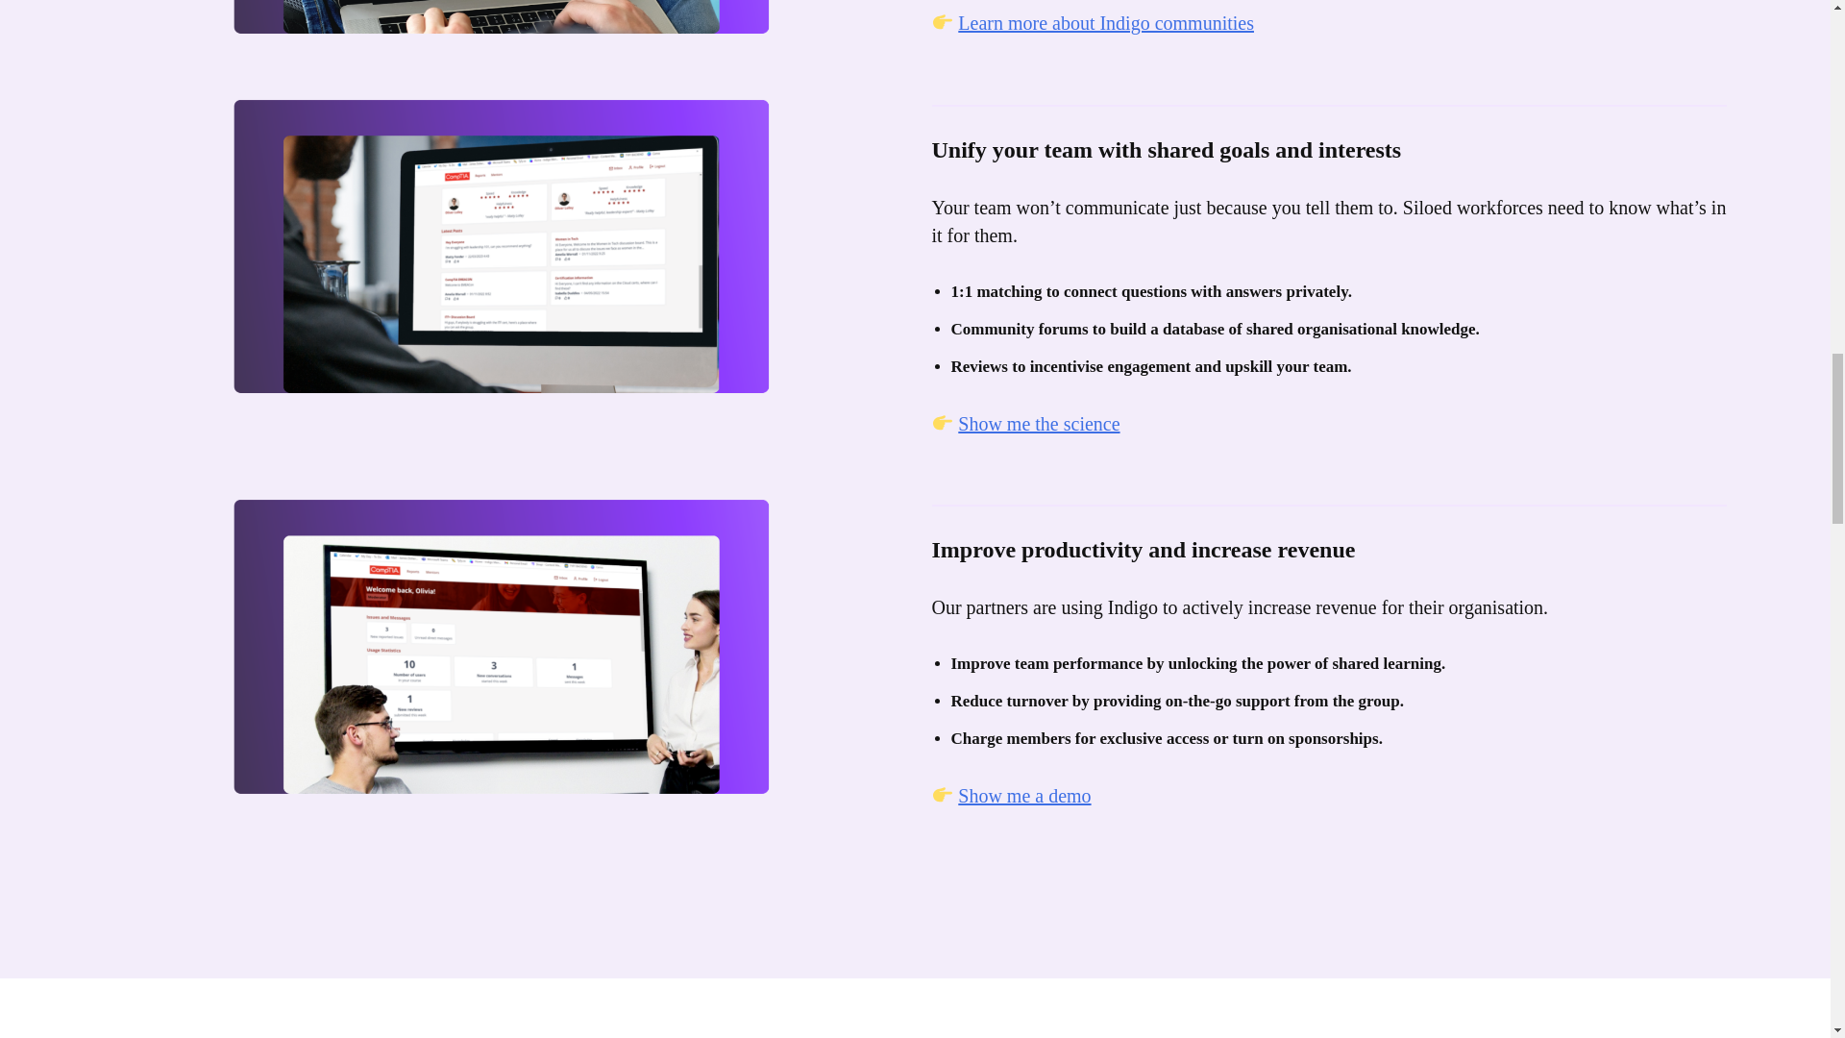 This screenshot has height=1038, width=1845. What do you see at coordinates (1105, 22) in the screenshot?
I see `Learn more about Indigo communities` at bounding box center [1105, 22].